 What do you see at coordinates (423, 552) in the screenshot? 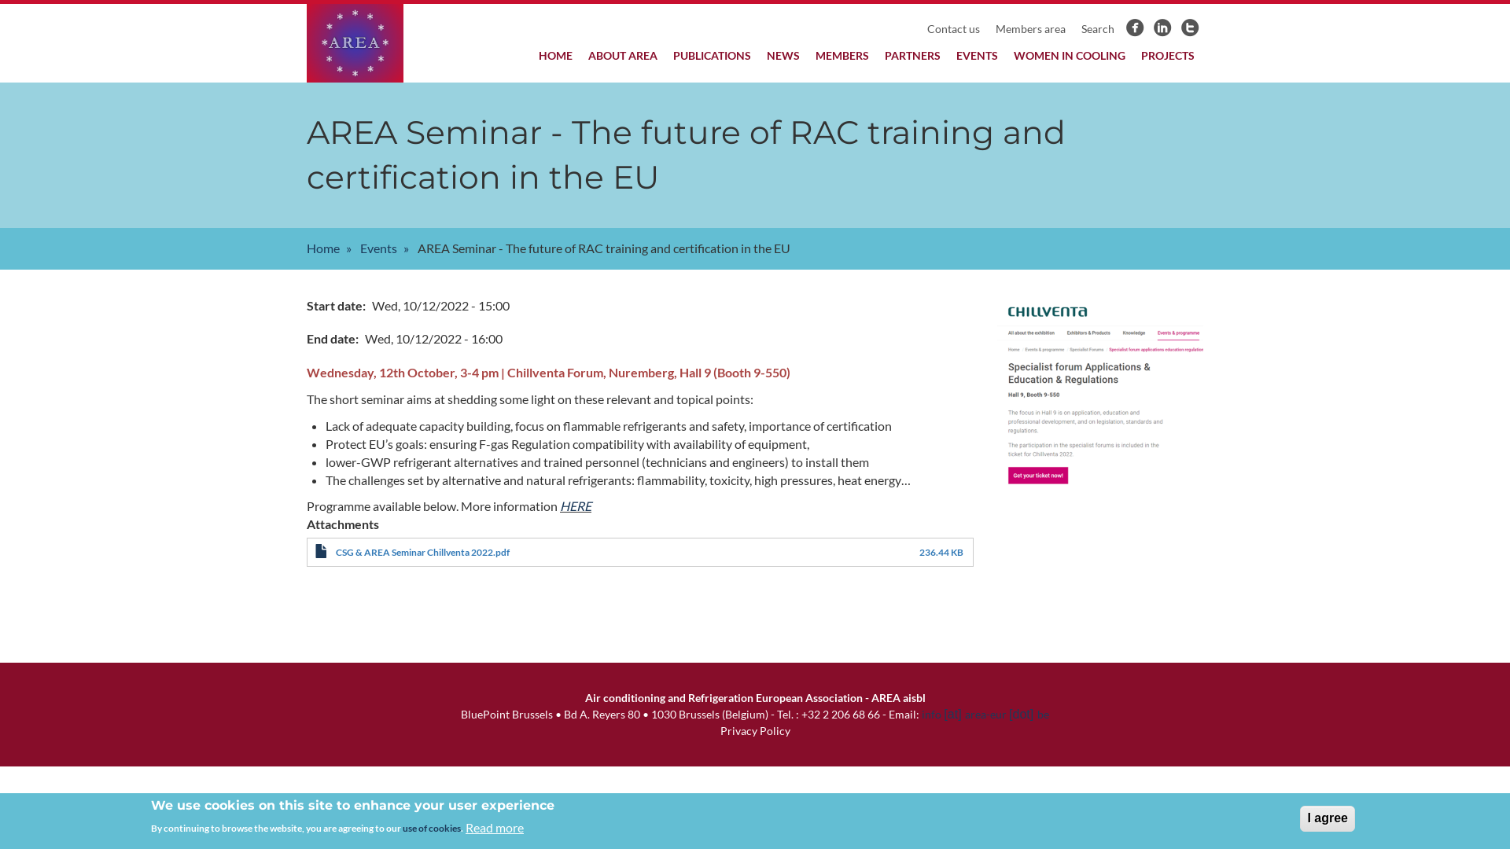
I see `CSG & AREA Seminar Chillventa 2022.pdf` at bounding box center [423, 552].